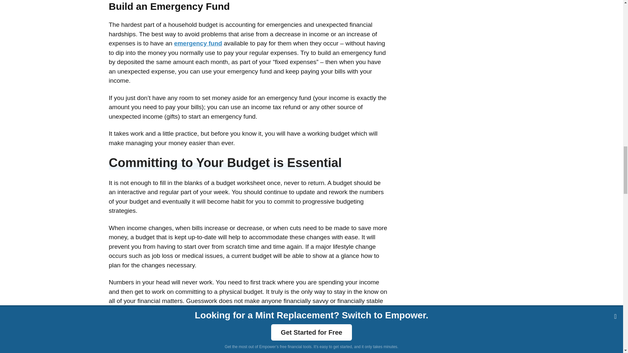 Image resolution: width=628 pixels, height=353 pixels. Describe the element at coordinates (198, 43) in the screenshot. I see `how to create an emergency fund` at that location.